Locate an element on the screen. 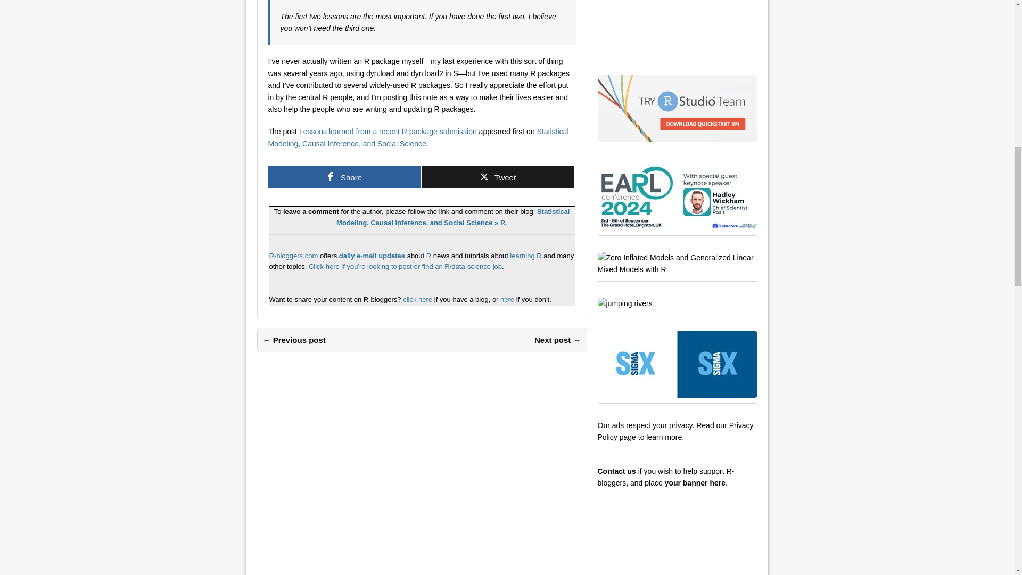  click here is located at coordinates (417, 299).